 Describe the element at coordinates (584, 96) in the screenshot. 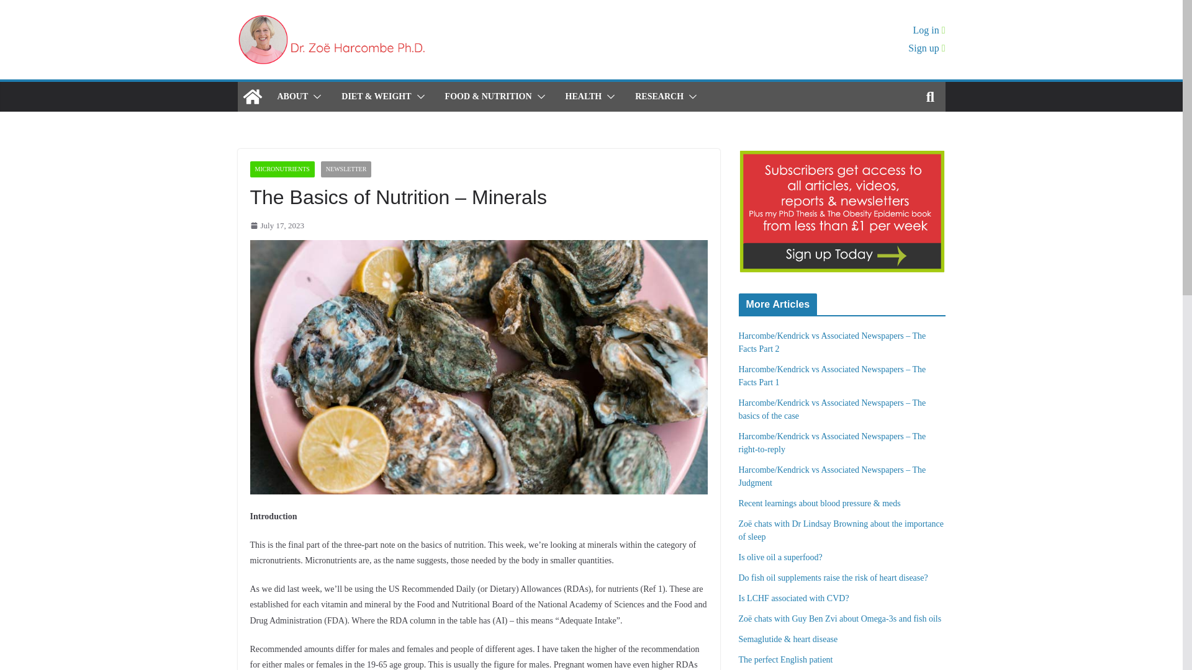

I see `HEALTH` at that location.